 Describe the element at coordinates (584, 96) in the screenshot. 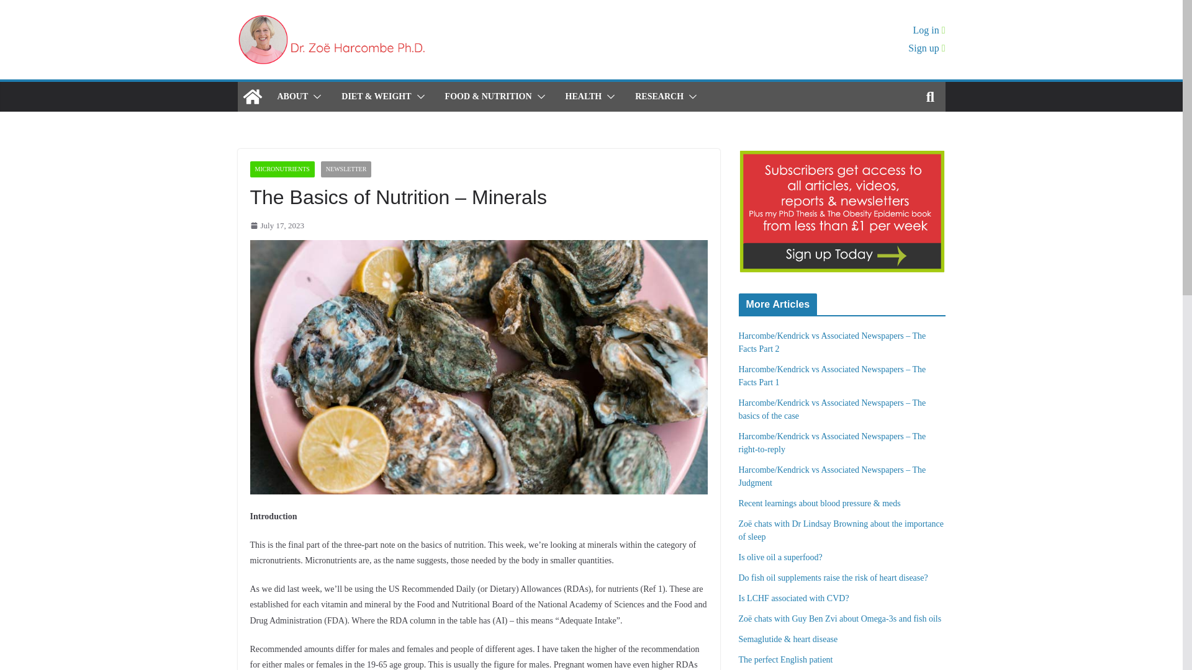

I see `HEALTH` at that location.